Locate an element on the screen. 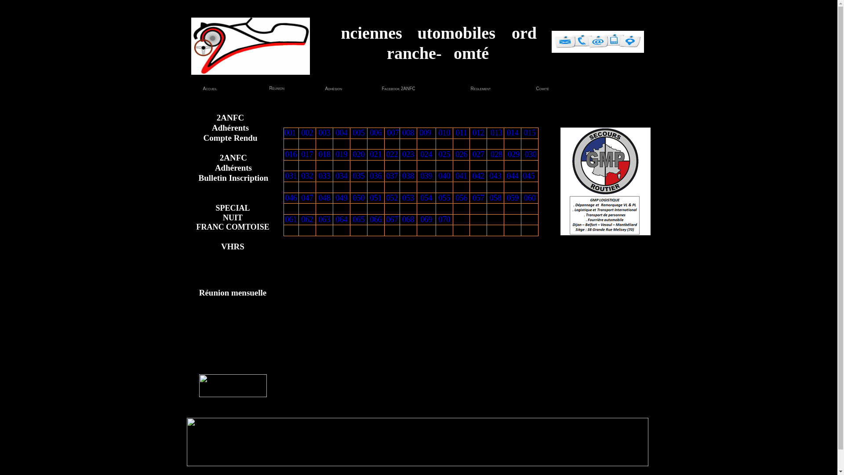 The height and width of the screenshot is (475, 844). 069 is located at coordinates (426, 219).